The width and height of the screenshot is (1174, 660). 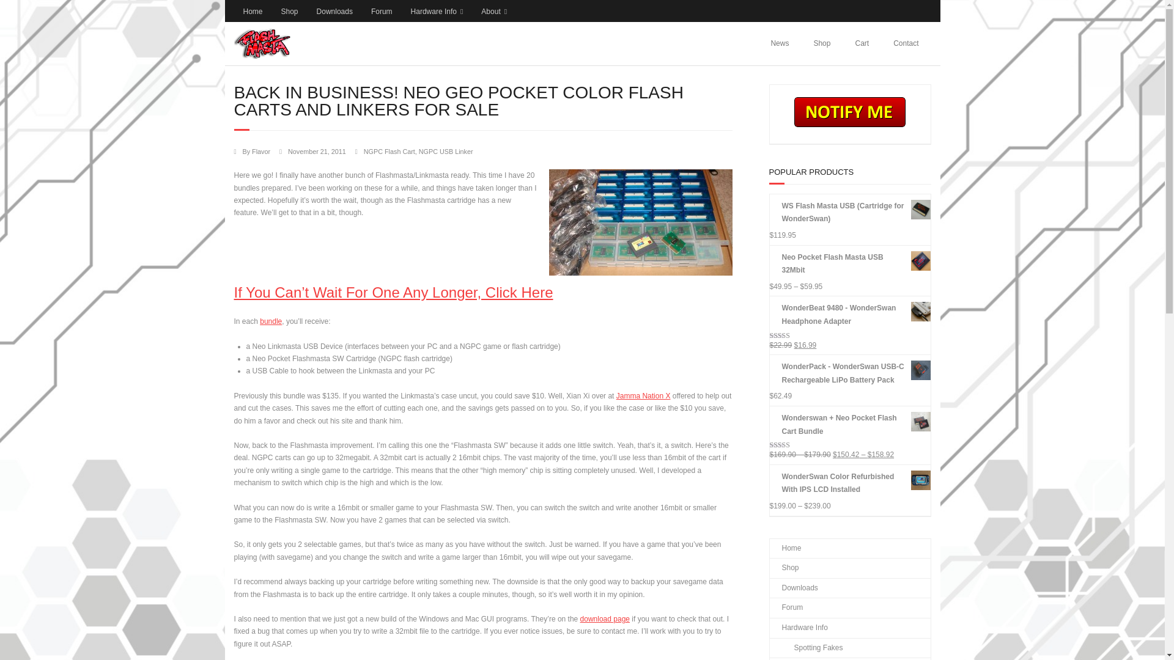 What do you see at coordinates (317, 151) in the screenshot?
I see `November 21, 2011` at bounding box center [317, 151].